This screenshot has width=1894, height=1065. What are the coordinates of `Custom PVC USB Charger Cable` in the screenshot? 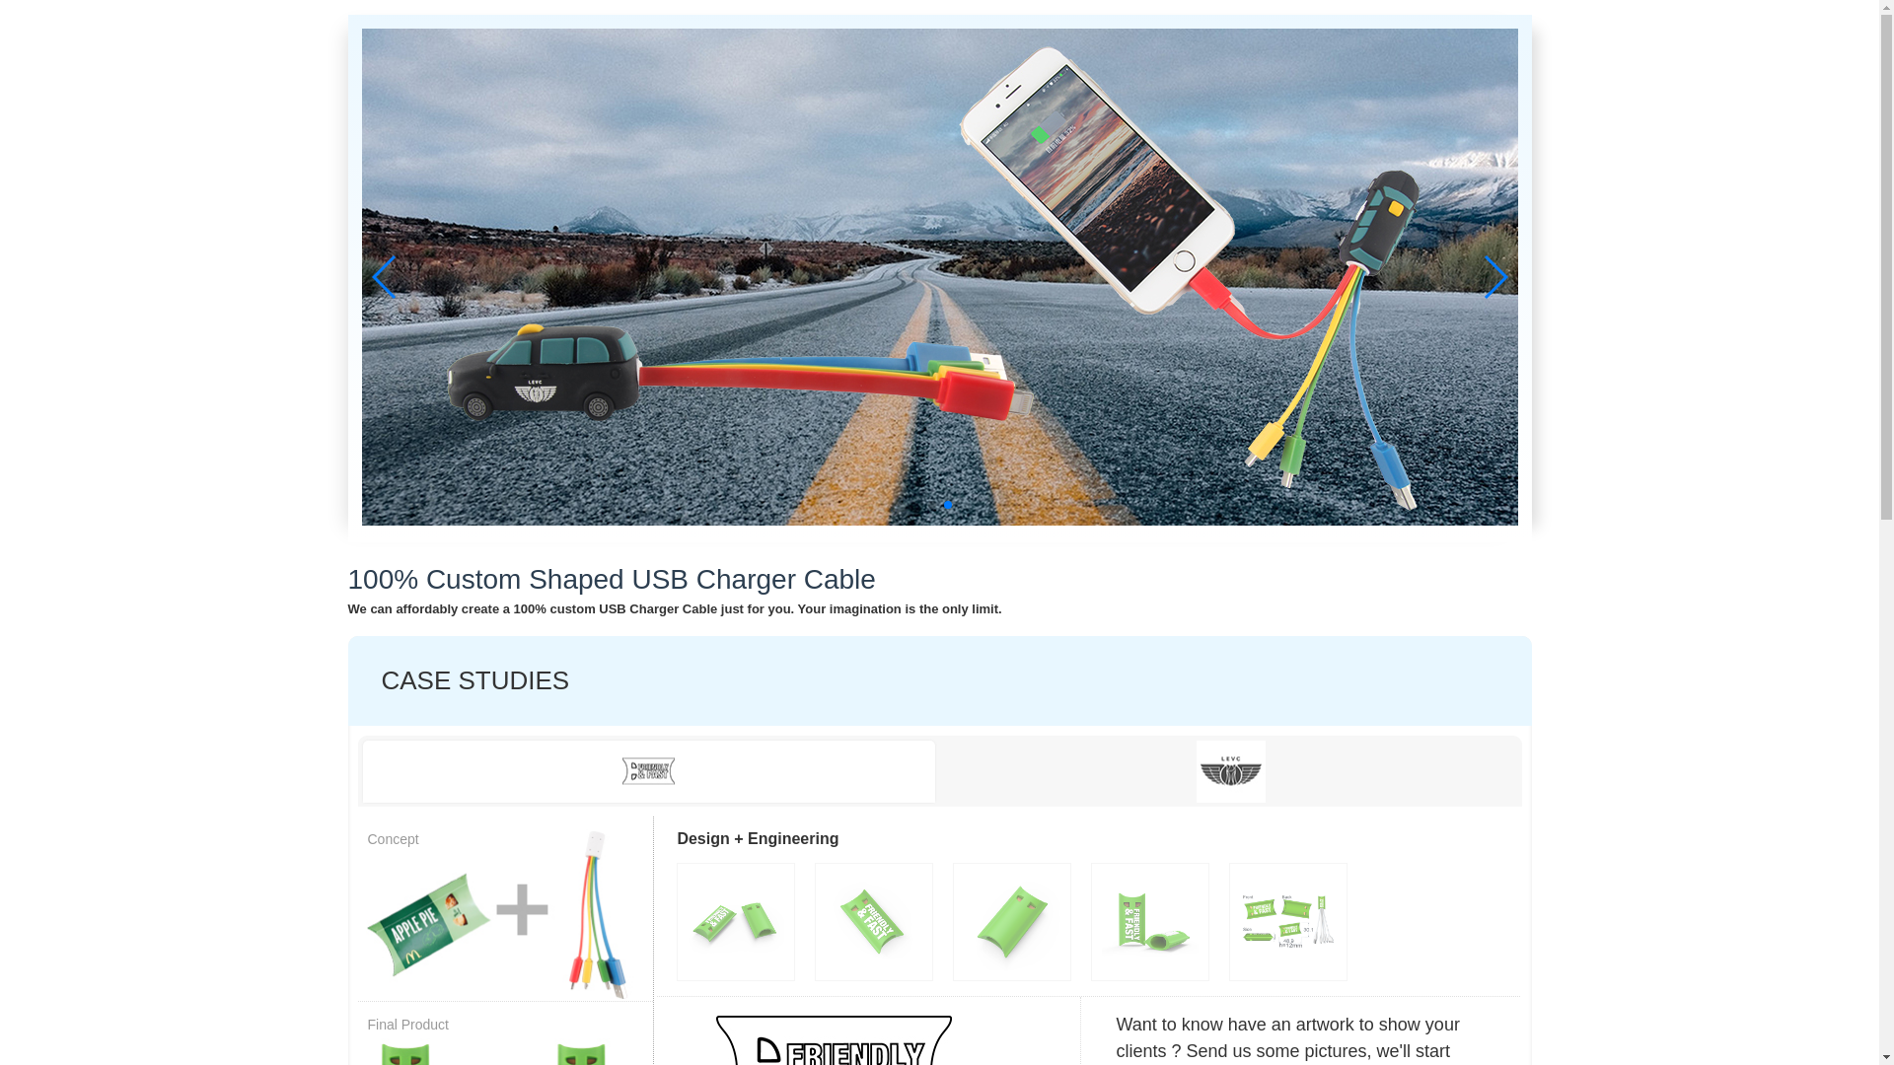 It's located at (648, 771).